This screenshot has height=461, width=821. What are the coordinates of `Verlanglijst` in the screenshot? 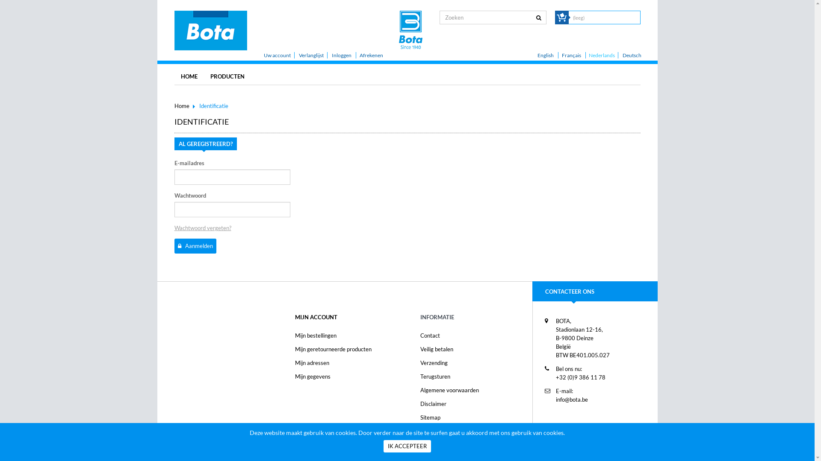 It's located at (311, 55).